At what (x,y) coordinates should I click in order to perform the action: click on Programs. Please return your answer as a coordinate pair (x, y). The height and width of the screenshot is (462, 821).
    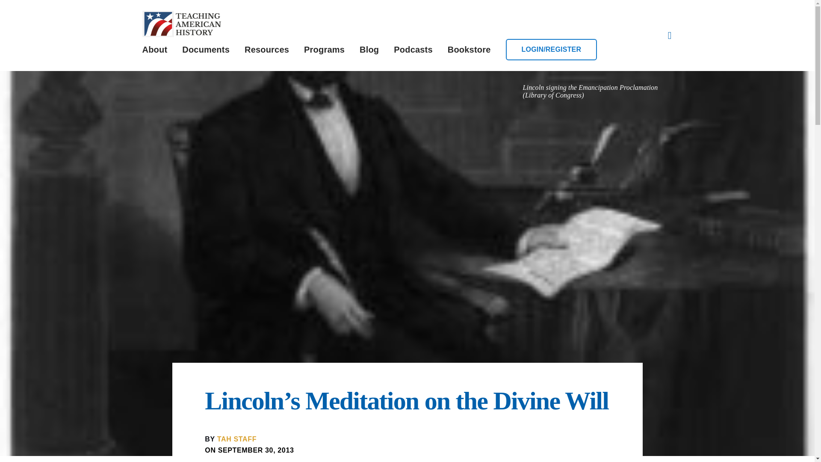
    Looking at the image, I should click on (324, 50).